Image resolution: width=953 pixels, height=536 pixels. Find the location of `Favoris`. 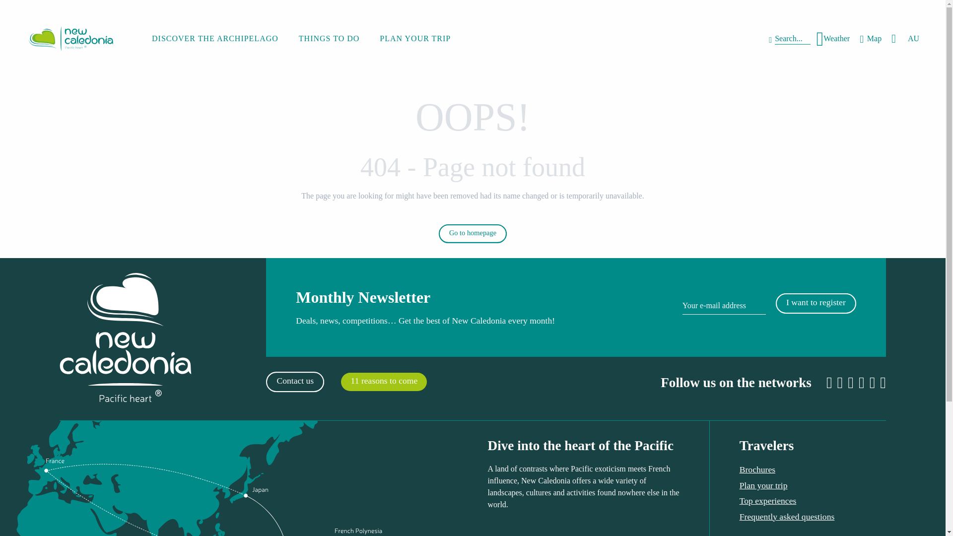

Favoris is located at coordinates (894, 39).